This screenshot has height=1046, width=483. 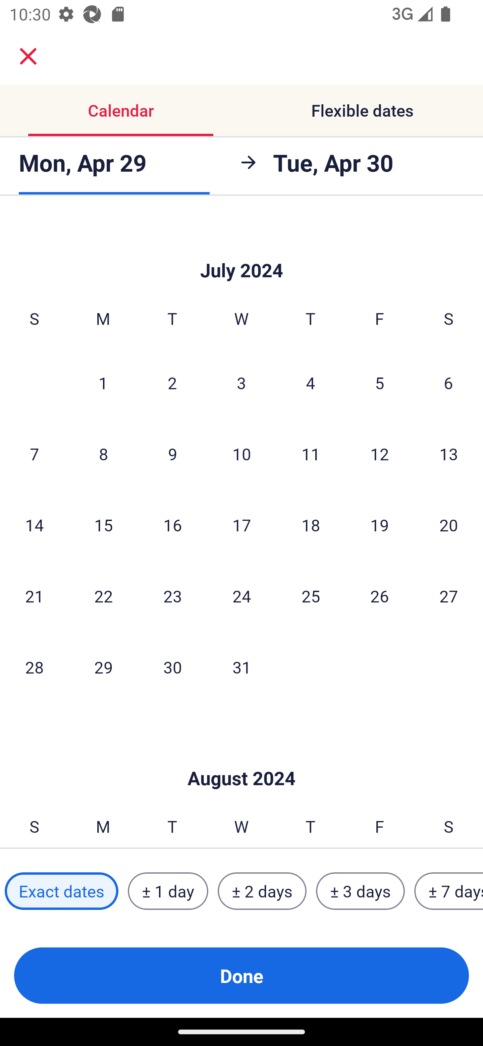 What do you see at coordinates (360, 891) in the screenshot?
I see `± 3 days` at bounding box center [360, 891].